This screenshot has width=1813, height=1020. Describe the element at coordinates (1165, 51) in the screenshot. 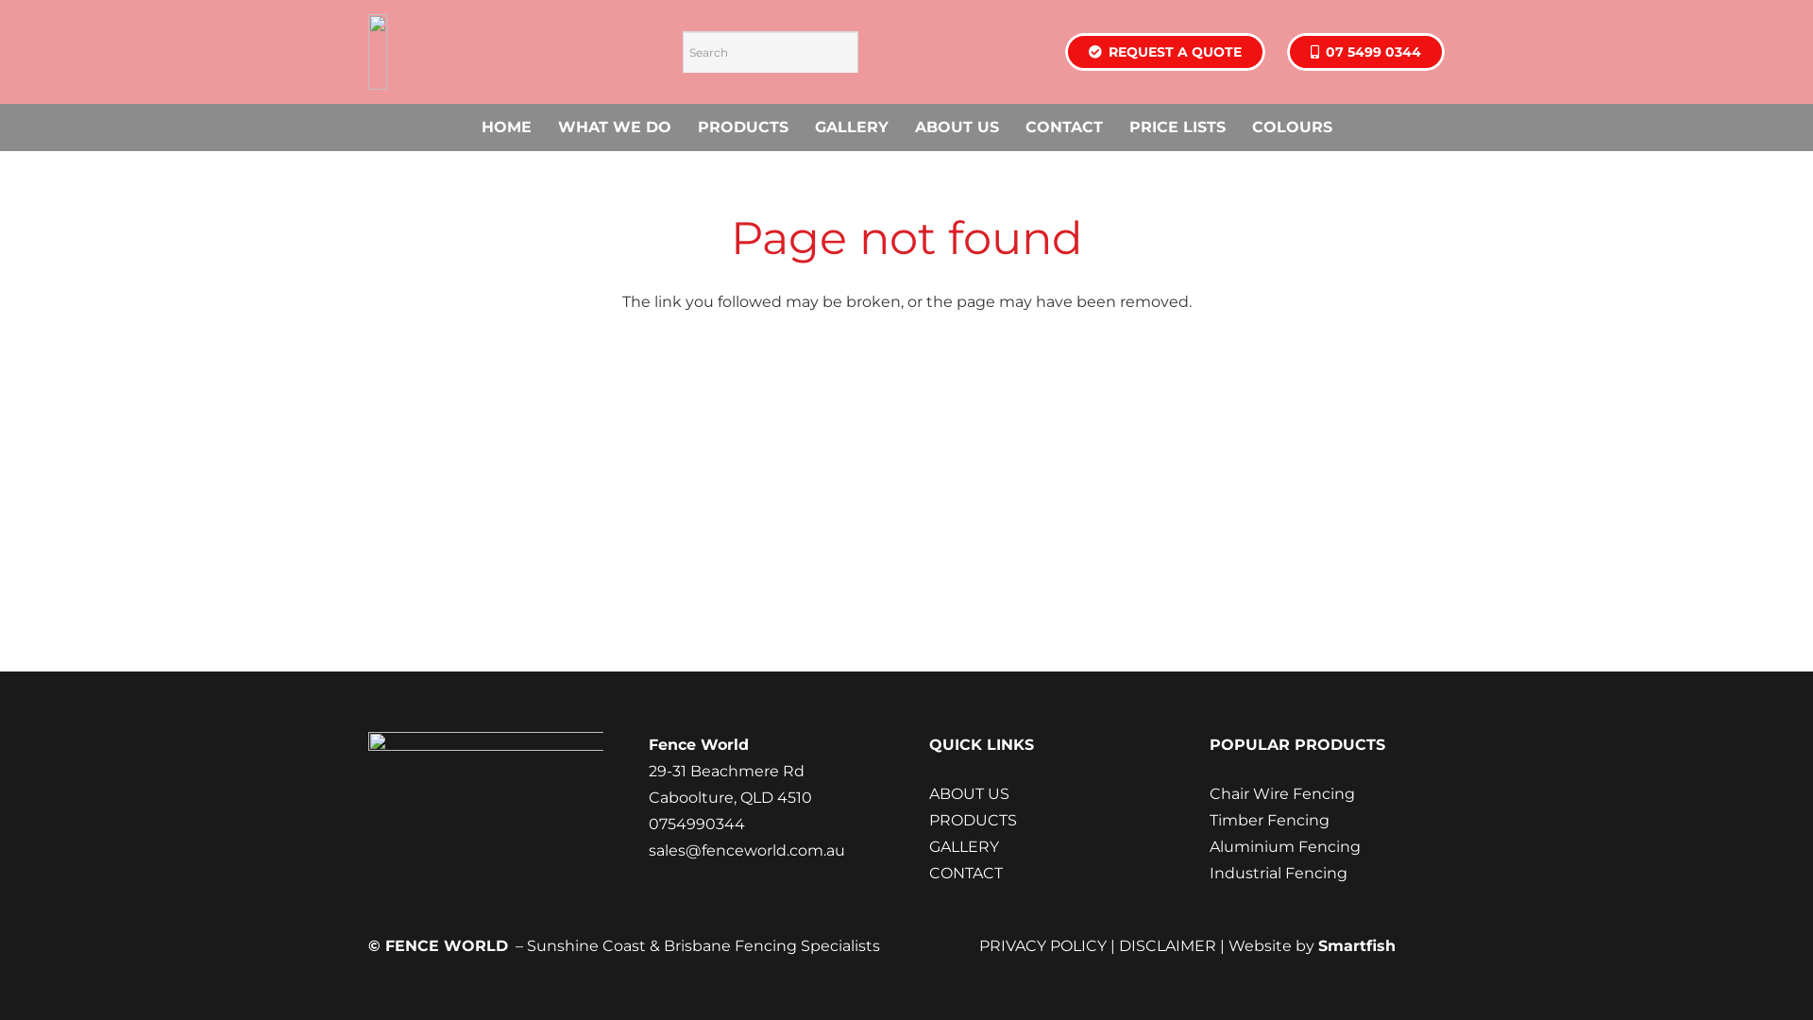

I see `REQUEST A QUOTE` at that location.